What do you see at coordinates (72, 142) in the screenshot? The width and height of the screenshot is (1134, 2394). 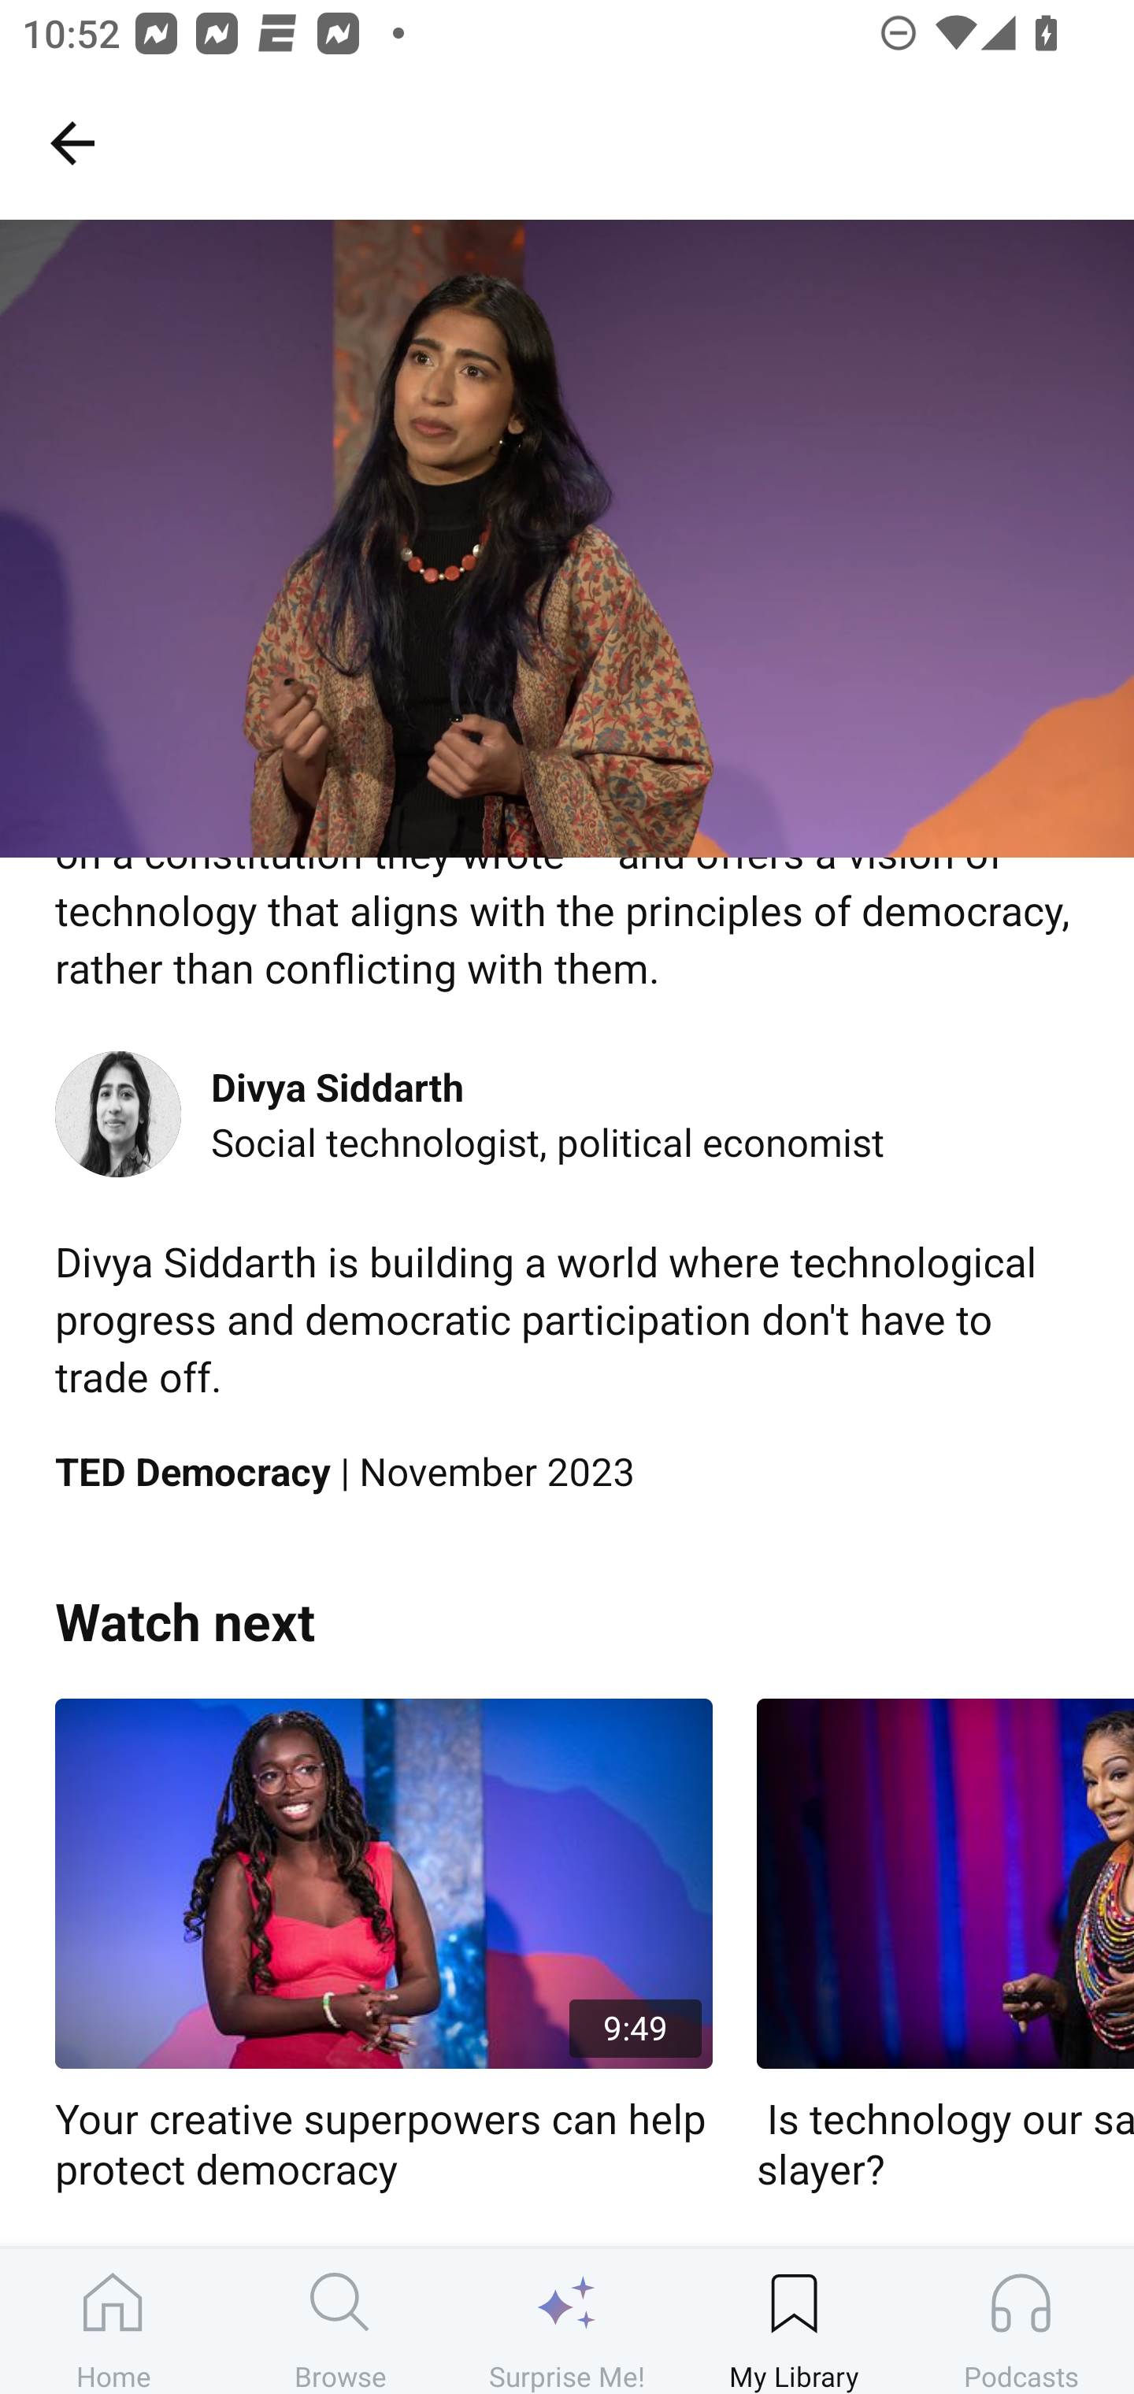 I see `My Library, back` at bounding box center [72, 142].